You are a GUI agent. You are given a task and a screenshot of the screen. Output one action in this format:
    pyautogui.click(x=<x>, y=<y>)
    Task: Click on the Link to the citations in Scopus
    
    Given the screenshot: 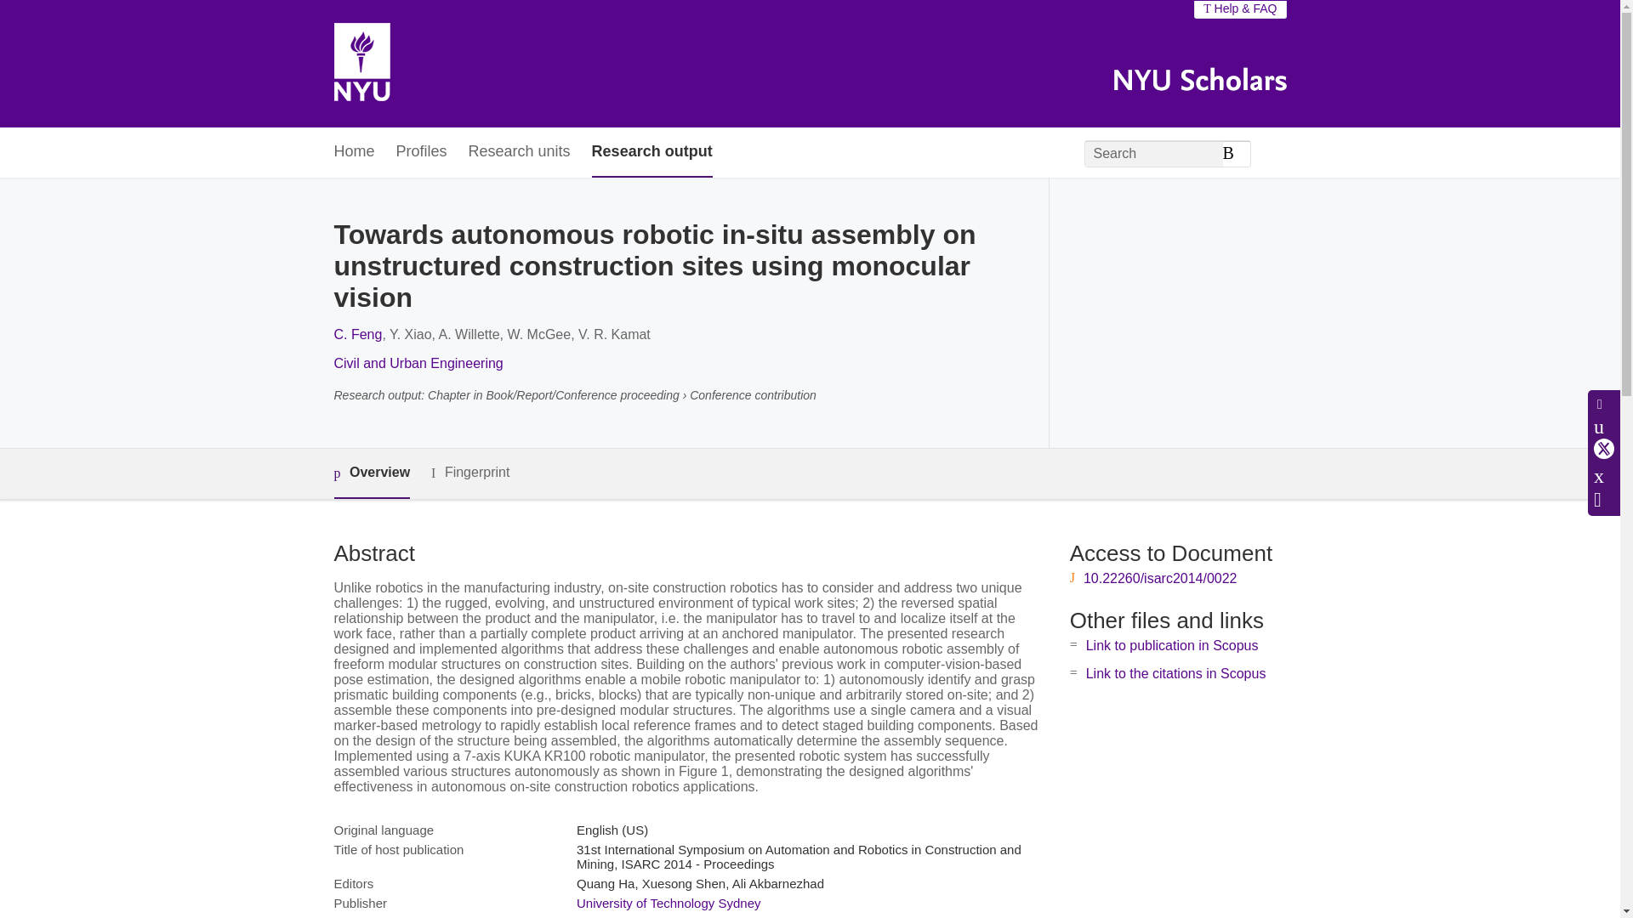 What is the action you would take?
    pyautogui.click(x=1175, y=673)
    